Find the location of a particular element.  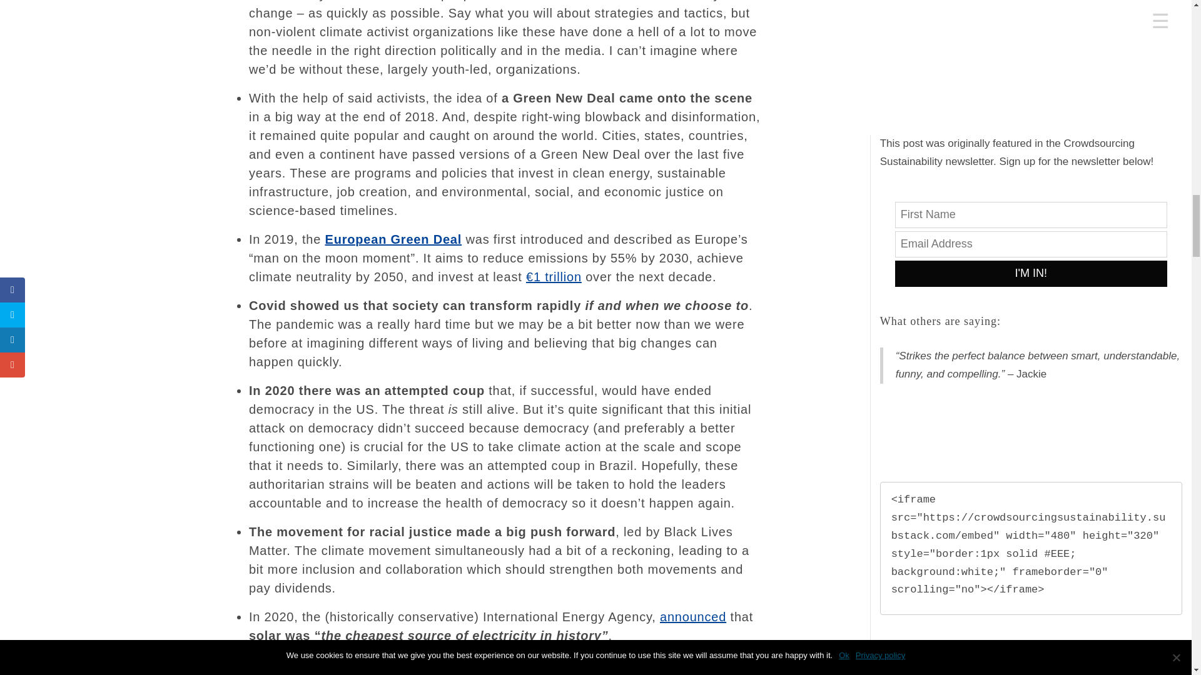

European Green Deal is located at coordinates (394, 239).